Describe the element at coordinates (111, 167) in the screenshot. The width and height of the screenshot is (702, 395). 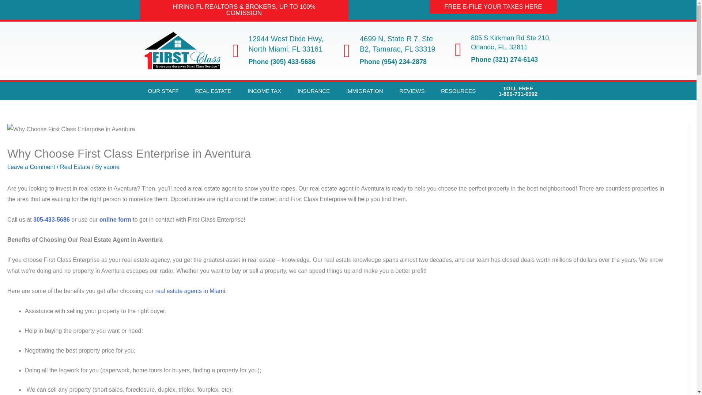
I see `View all posts by vaone` at that location.